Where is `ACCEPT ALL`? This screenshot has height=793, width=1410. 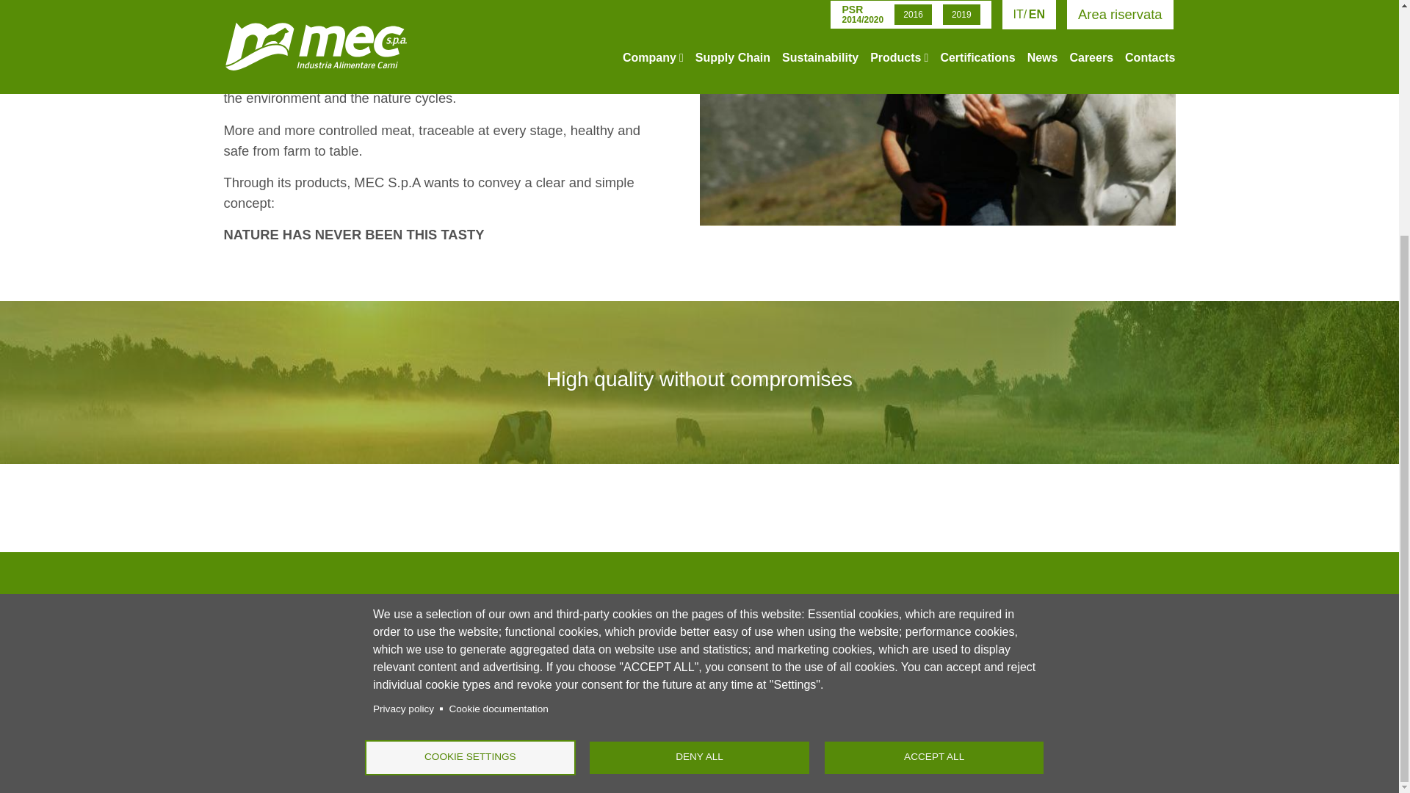
ACCEPT ALL is located at coordinates (934, 432).